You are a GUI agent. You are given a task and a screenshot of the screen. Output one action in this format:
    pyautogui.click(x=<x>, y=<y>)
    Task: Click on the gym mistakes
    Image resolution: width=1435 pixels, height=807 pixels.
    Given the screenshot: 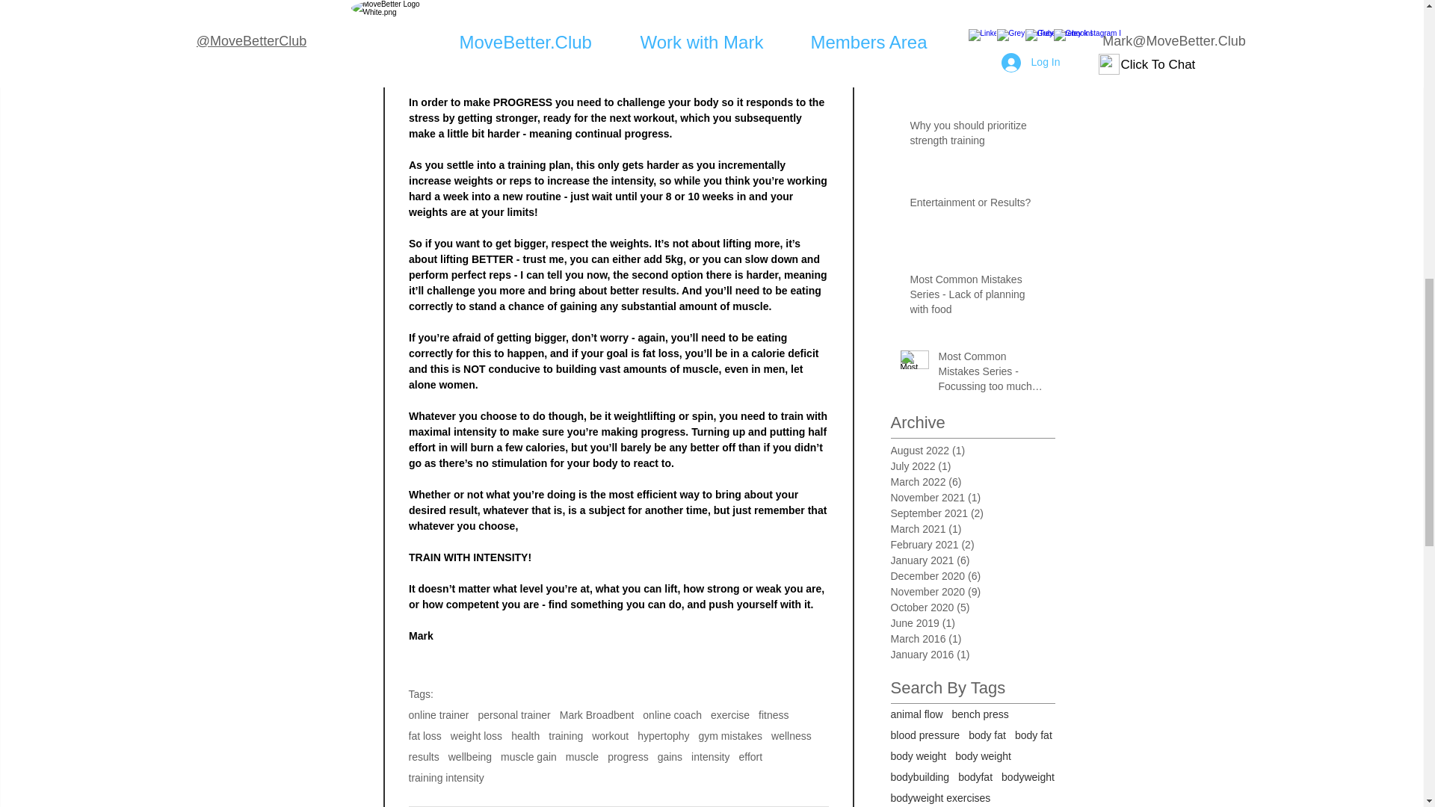 What is the action you would take?
    pyautogui.click(x=731, y=735)
    